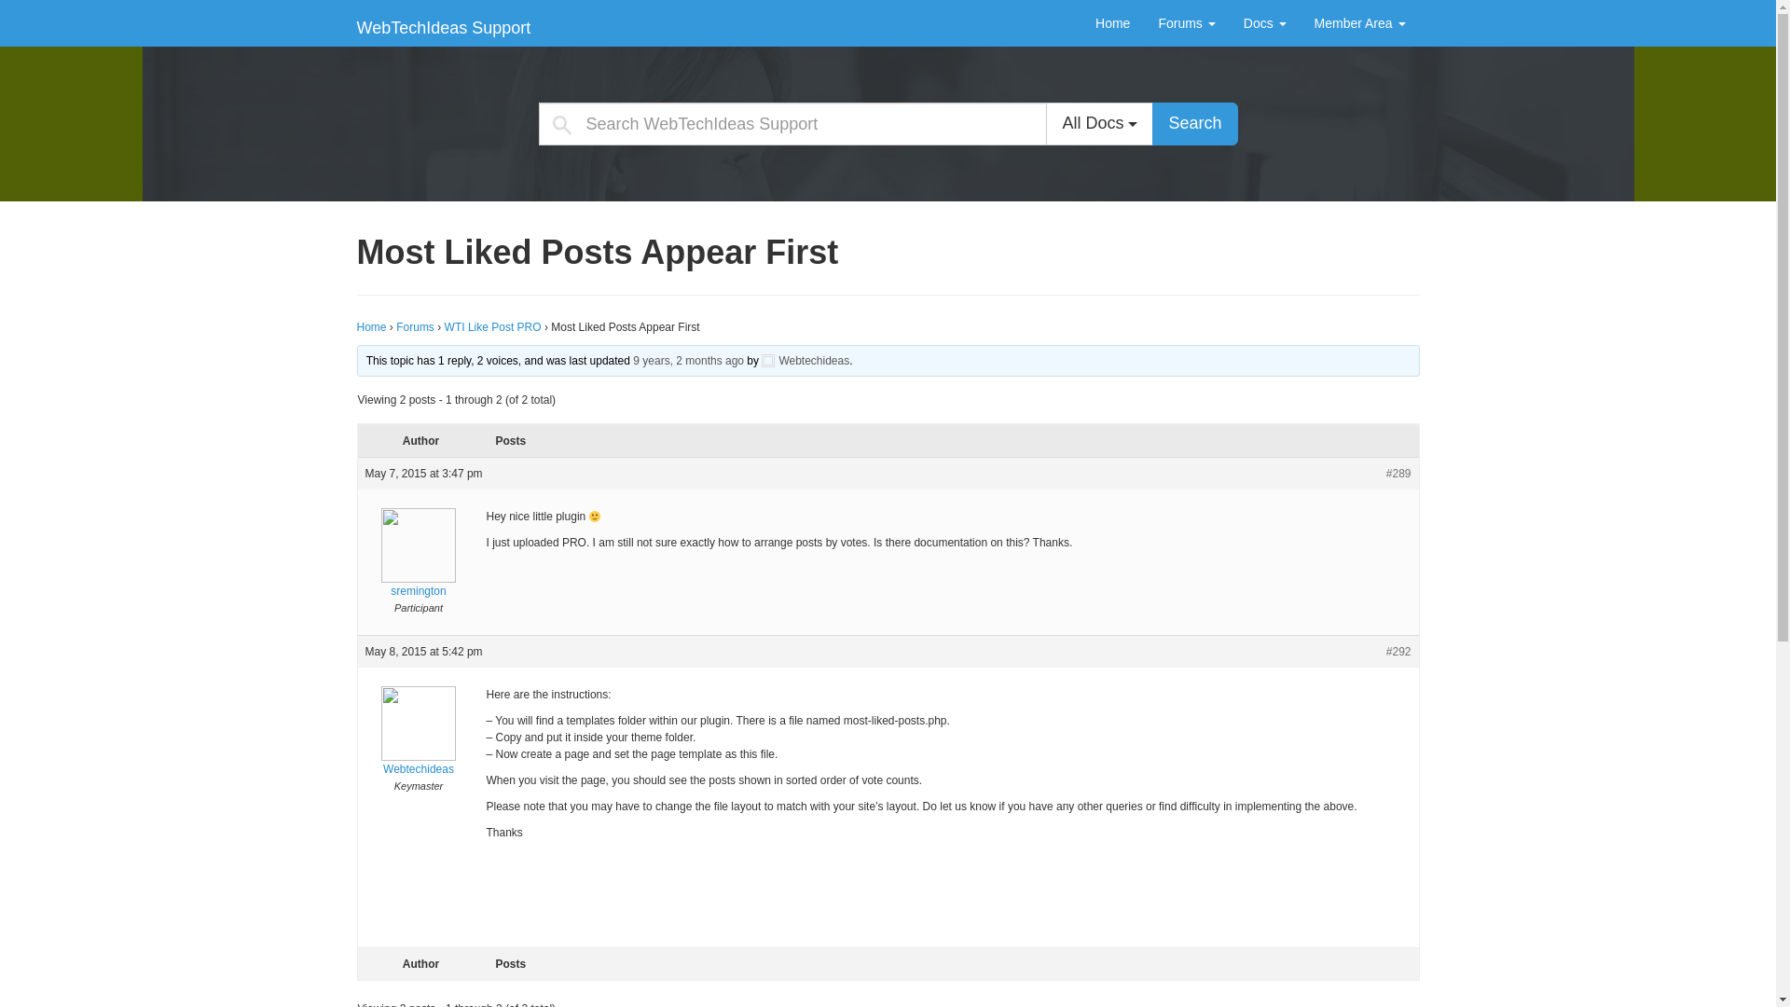  I want to click on Home, so click(1111, 22).